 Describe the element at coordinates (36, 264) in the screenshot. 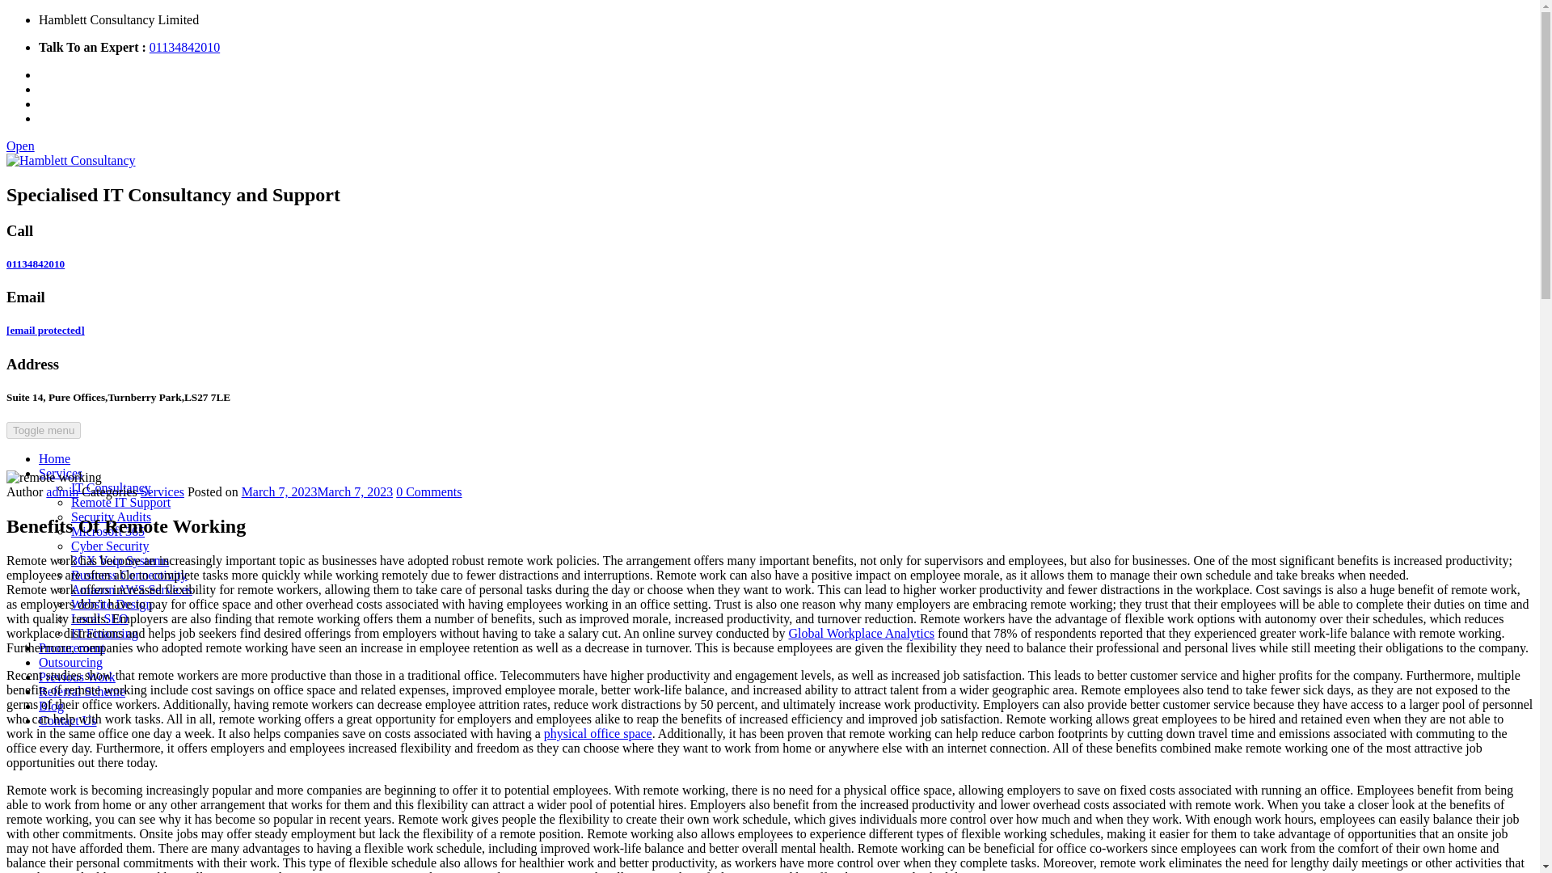

I see `01134842010` at that location.